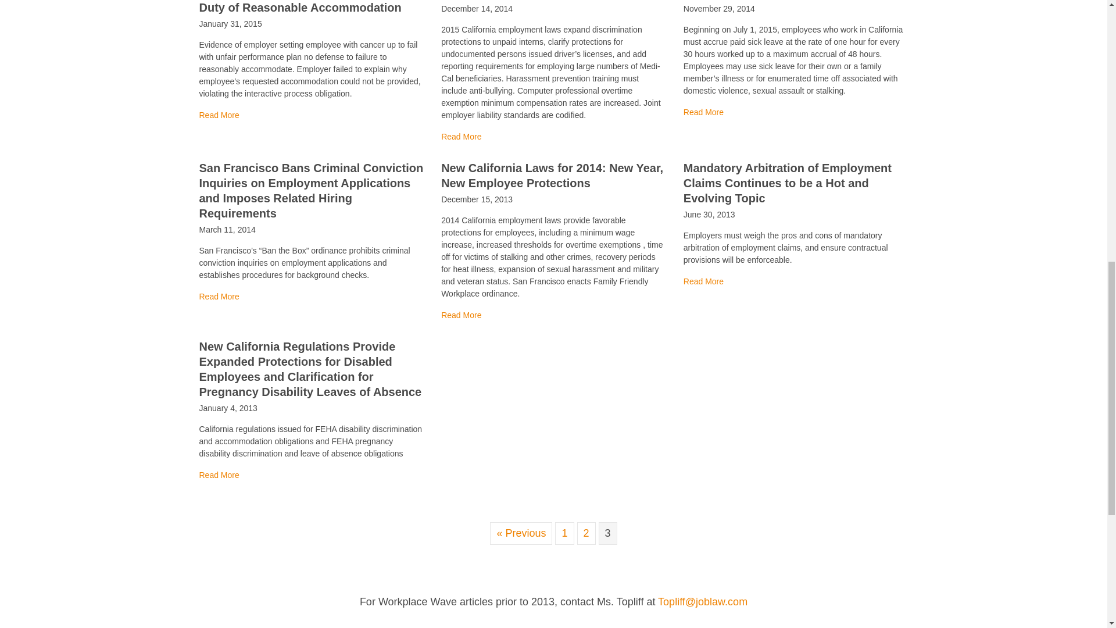  What do you see at coordinates (703, 112) in the screenshot?
I see `Read More` at bounding box center [703, 112].